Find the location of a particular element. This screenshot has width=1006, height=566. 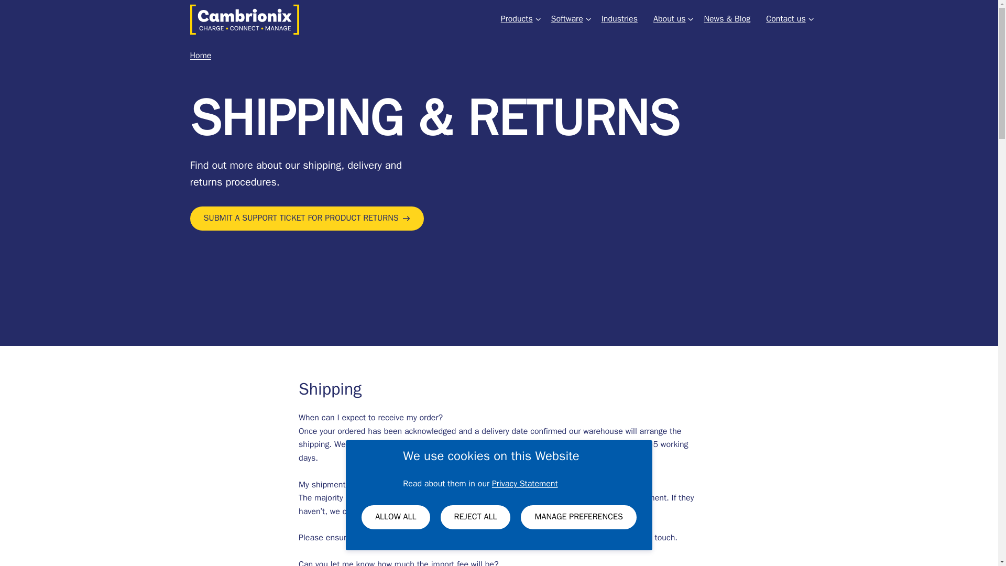

Privacy Statement is located at coordinates (525, 483).